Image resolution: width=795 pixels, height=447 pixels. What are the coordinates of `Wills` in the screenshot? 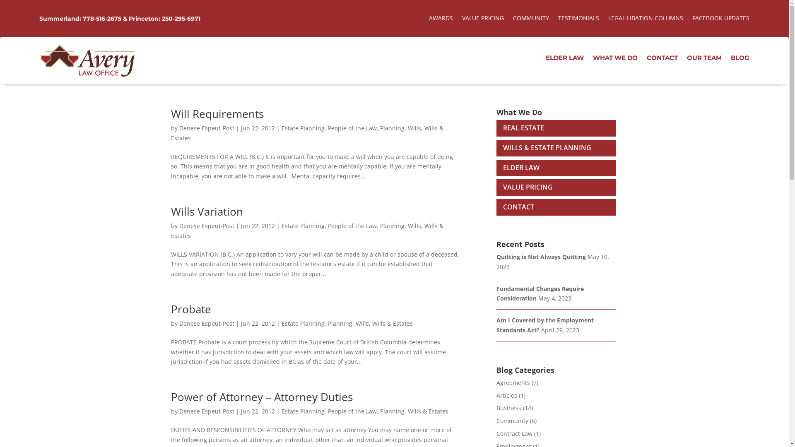 It's located at (414, 226).